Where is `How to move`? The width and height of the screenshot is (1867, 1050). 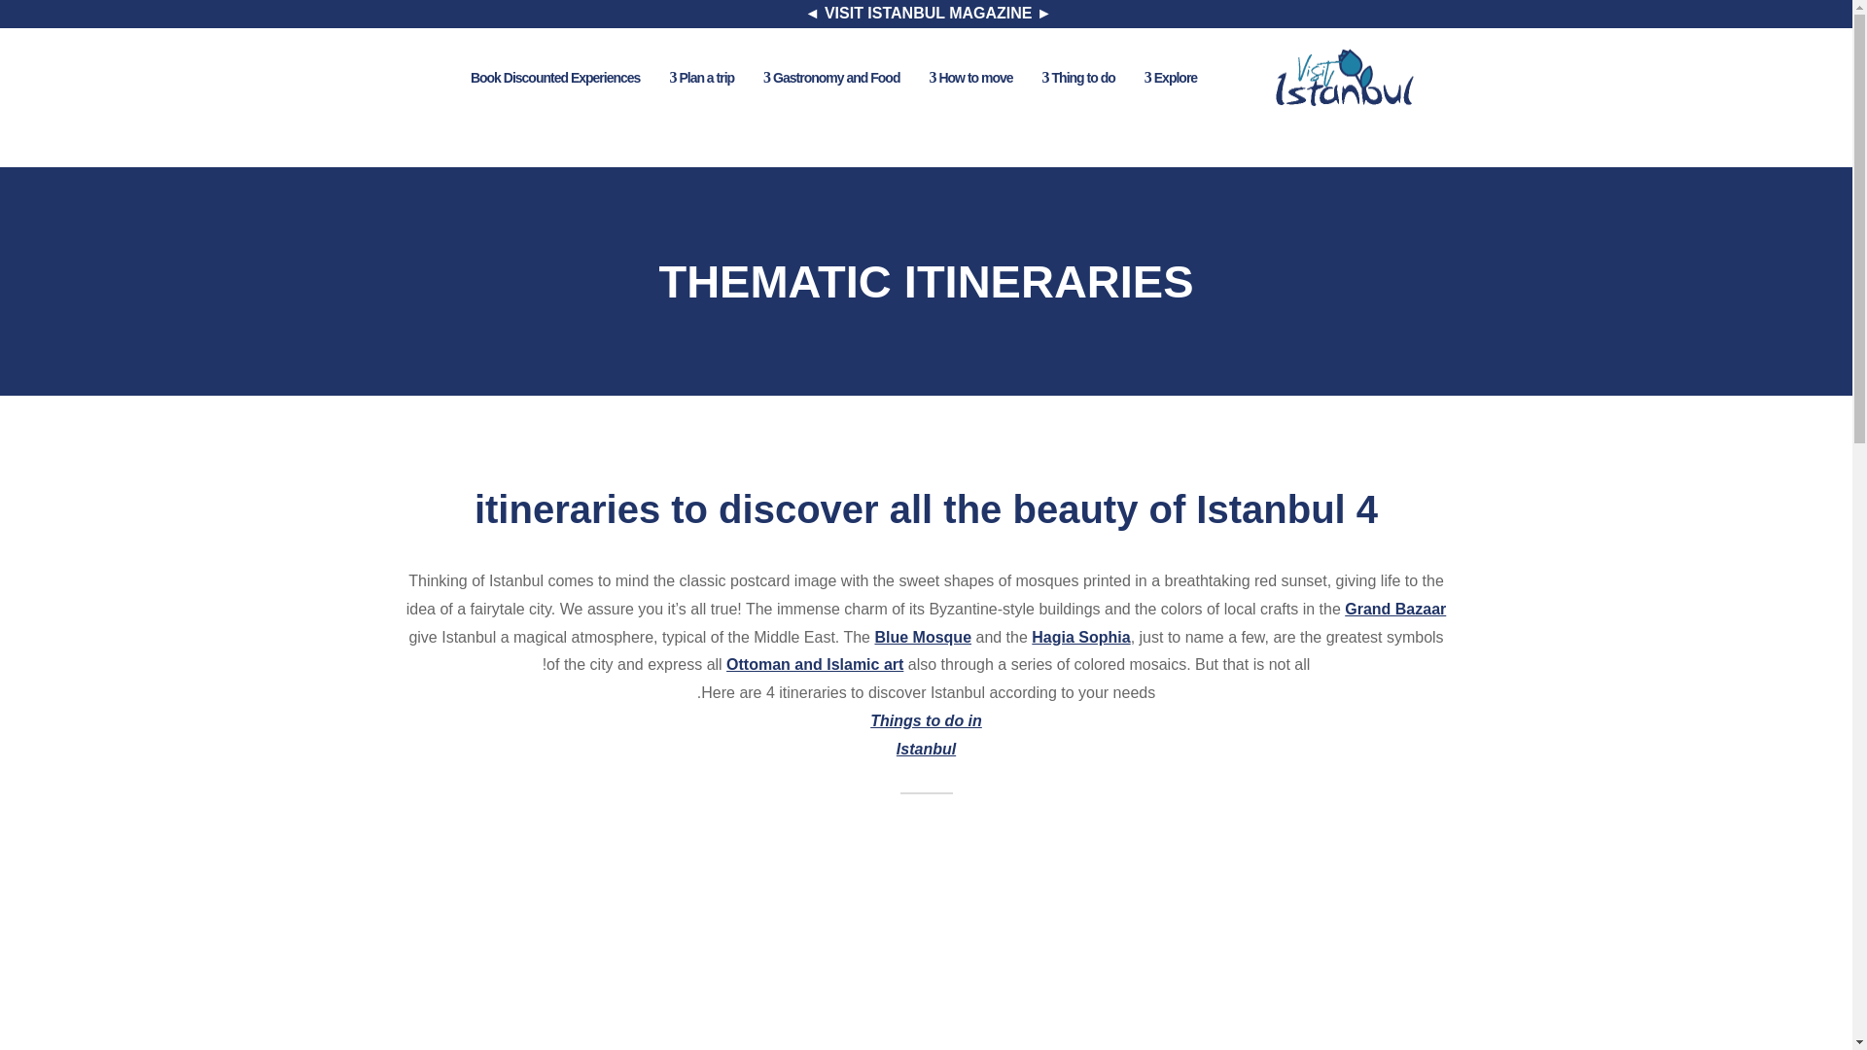 How to move is located at coordinates (967, 78).